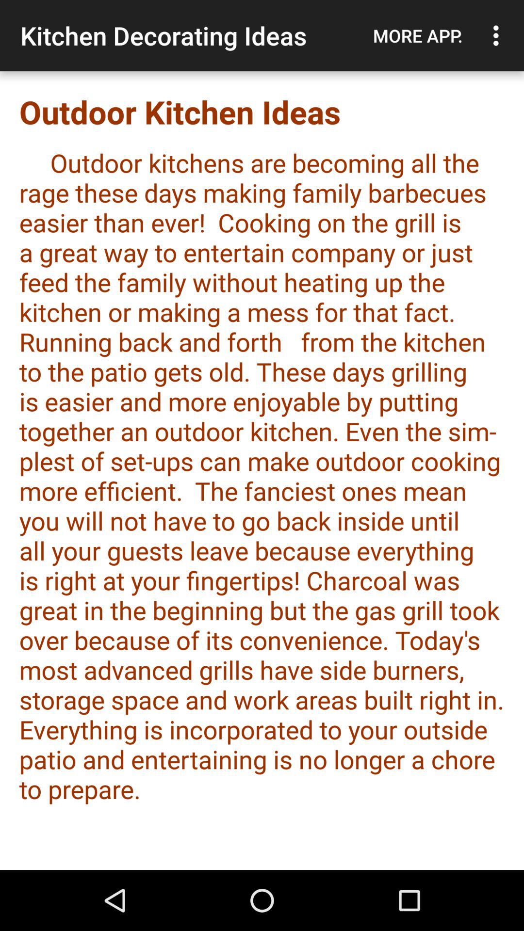 The width and height of the screenshot is (524, 931). What do you see at coordinates (418, 35) in the screenshot?
I see `select the icon to the right of kitchen decorating ideas app` at bounding box center [418, 35].